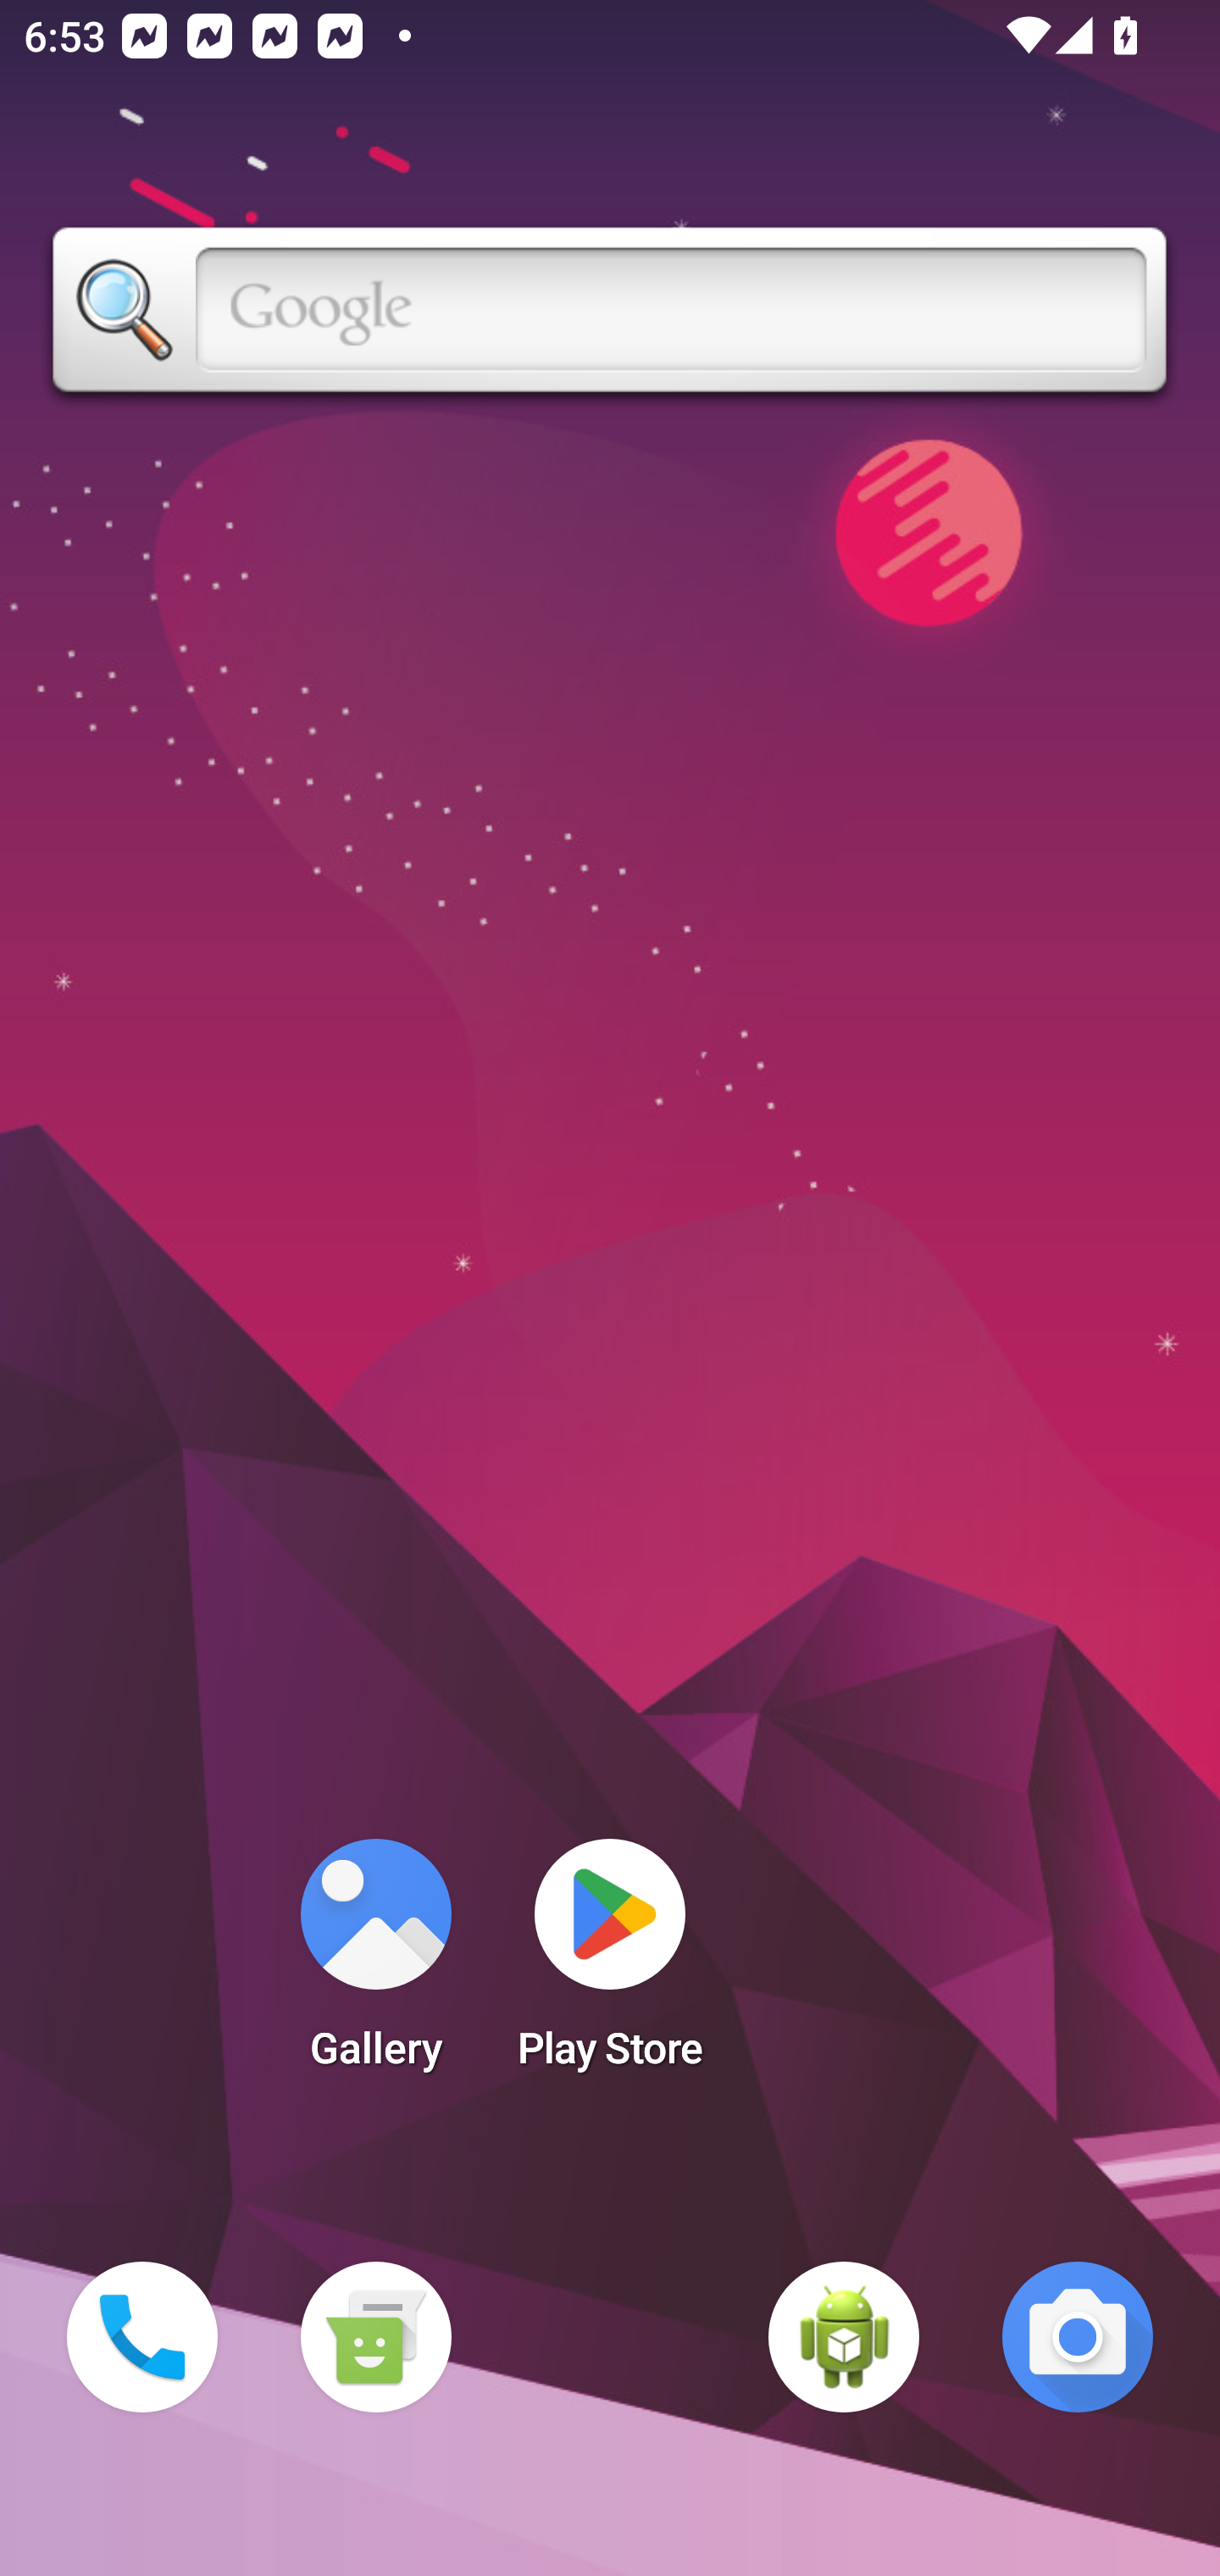  What do you see at coordinates (142, 2337) in the screenshot?
I see `Phone` at bounding box center [142, 2337].